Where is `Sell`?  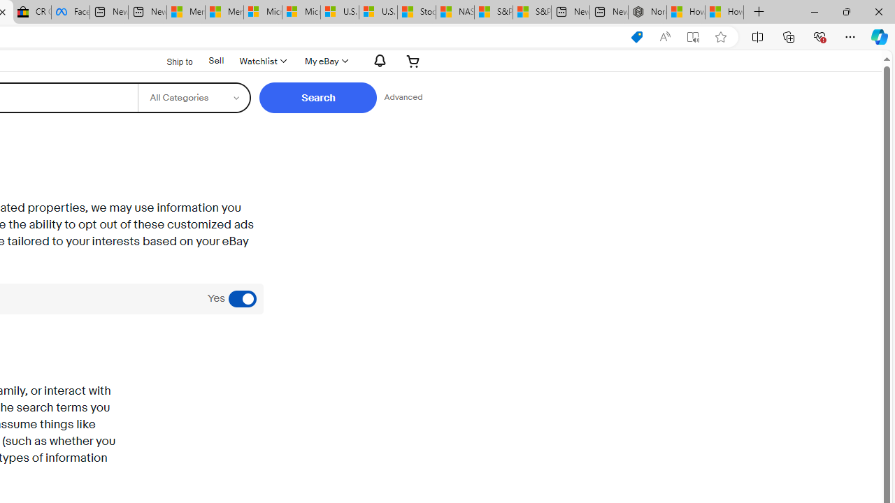
Sell is located at coordinates (215, 60).